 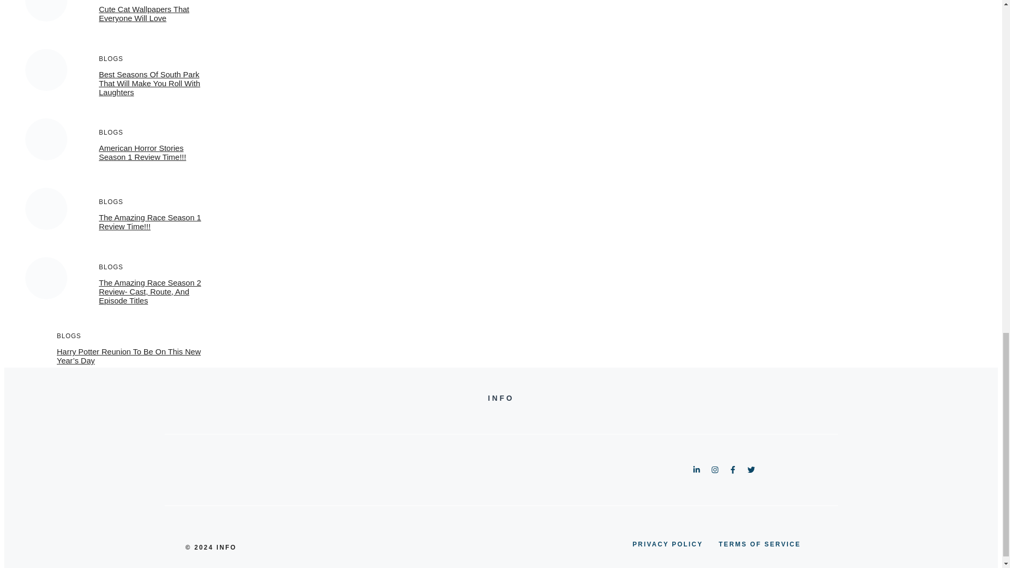 What do you see at coordinates (142, 153) in the screenshot?
I see `American Horror Stories Season 1 Review Time!!!` at bounding box center [142, 153].